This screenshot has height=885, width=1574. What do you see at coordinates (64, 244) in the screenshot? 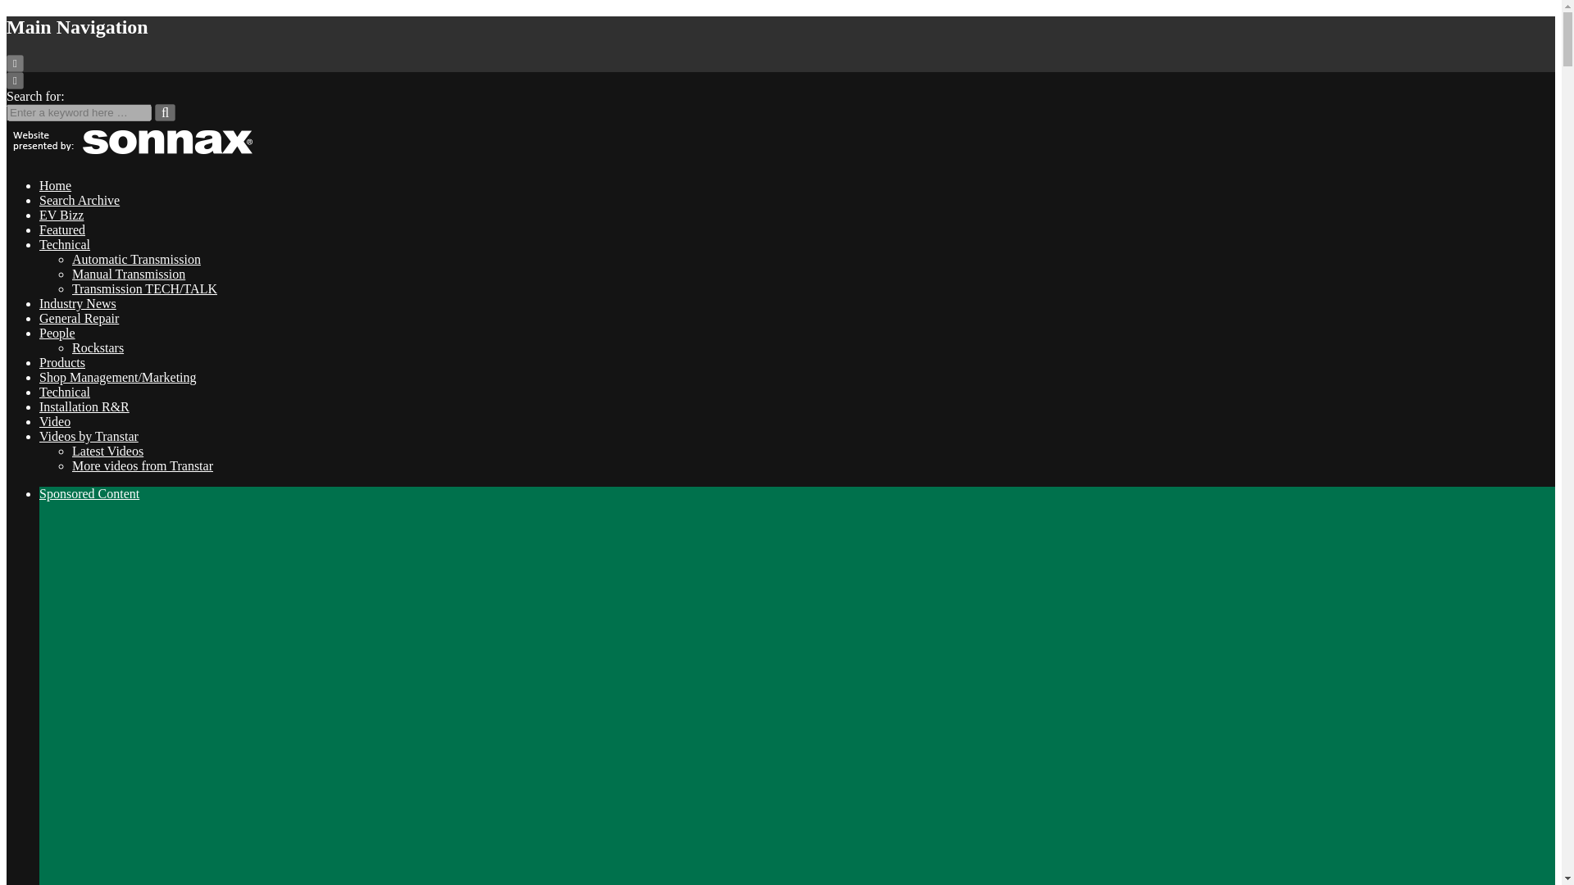
I see `Technical` at bounding box center [64, 244].